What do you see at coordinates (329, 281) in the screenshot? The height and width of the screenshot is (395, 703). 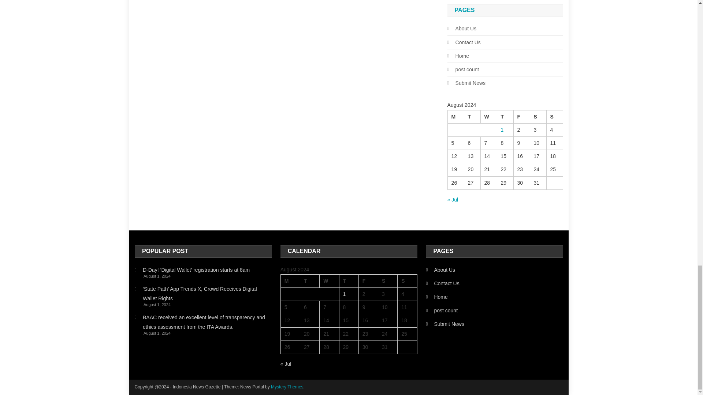 I see `Wednesday` at bounding box center [329, 281].